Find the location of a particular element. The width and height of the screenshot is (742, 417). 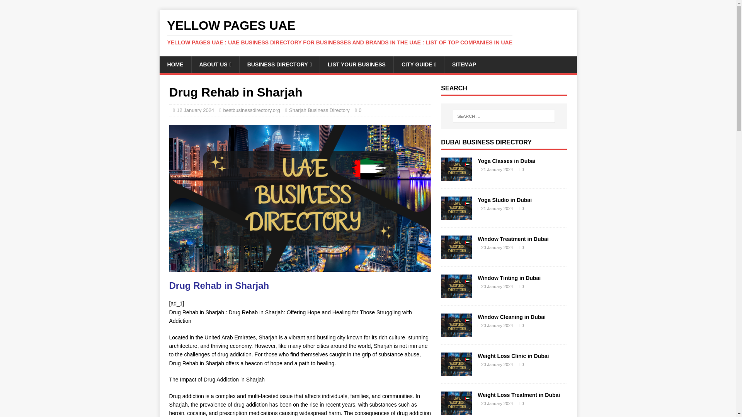

HOME is located at coordinates (175, 64).